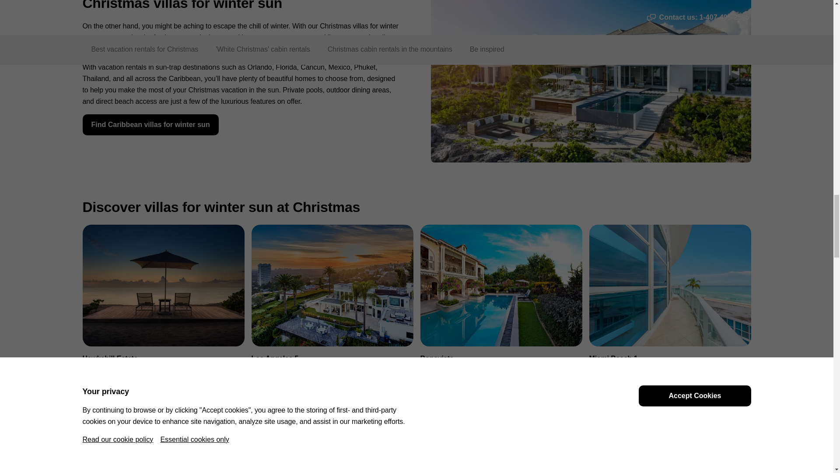  Describe the element at coordinates (332, 307) in the screenshot. I see `Los Angeles 5` at that location.